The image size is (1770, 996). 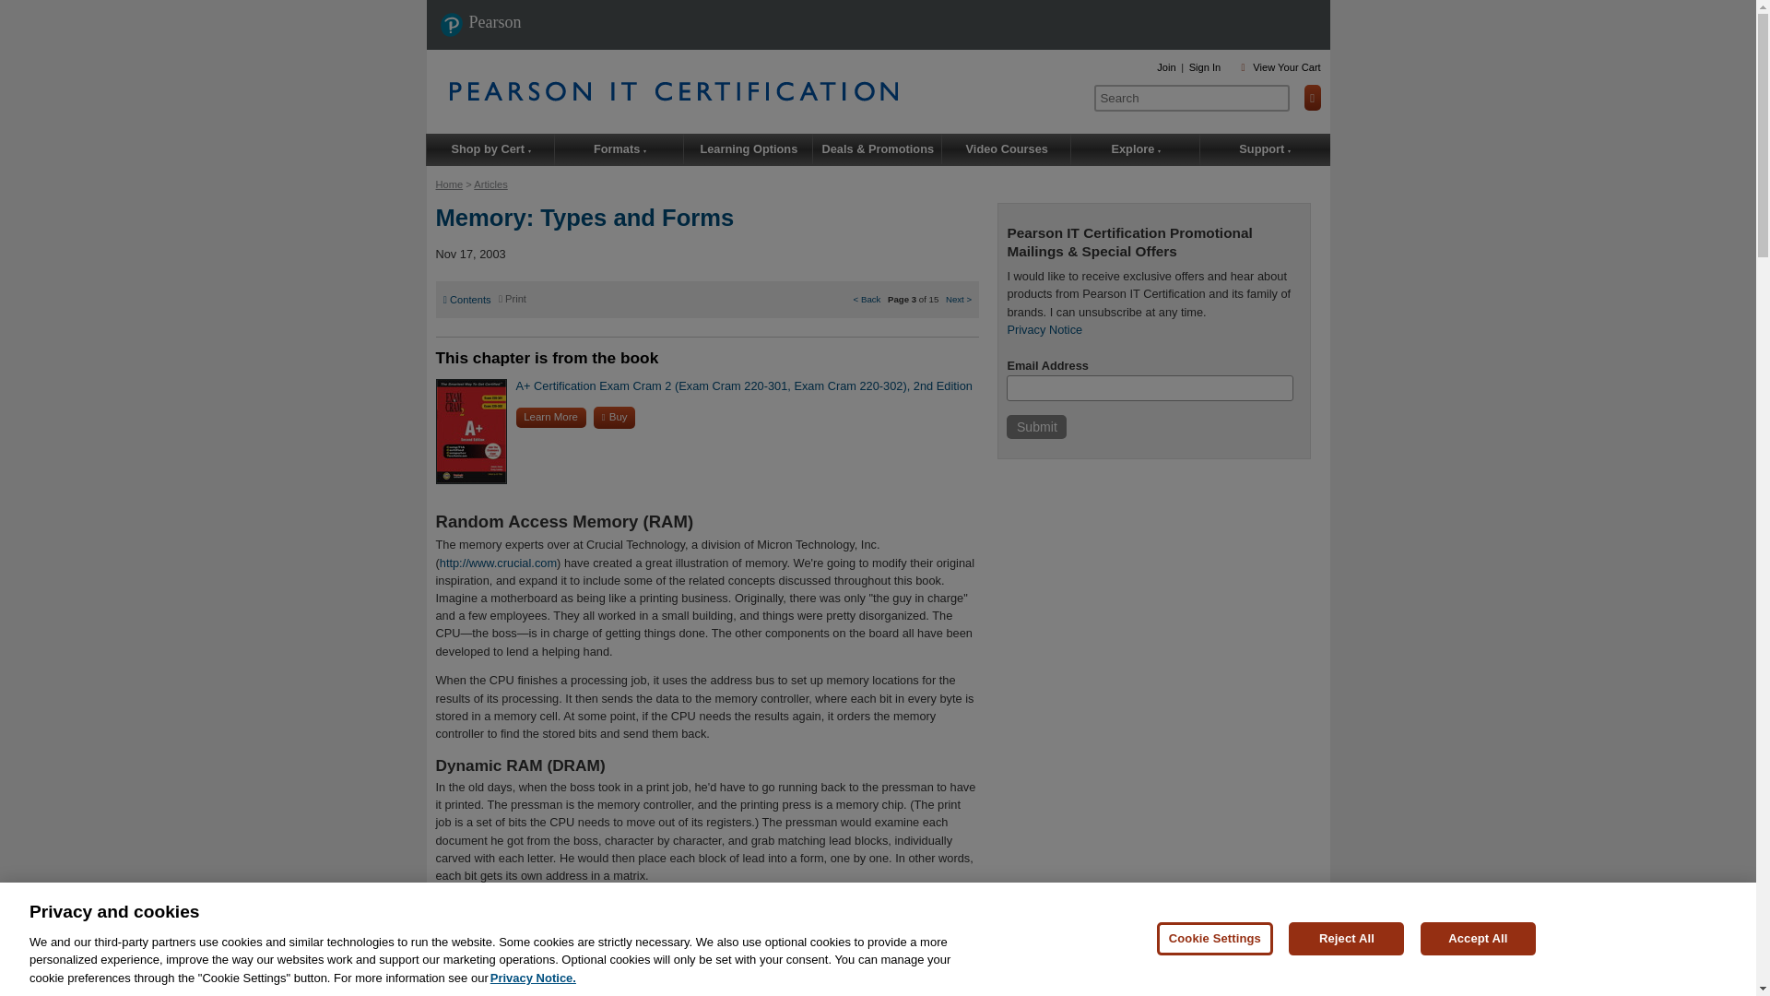 What do you see at coordinates (513, 299) in the screenshot?
I see `Print` at bounding box center [513, 299].